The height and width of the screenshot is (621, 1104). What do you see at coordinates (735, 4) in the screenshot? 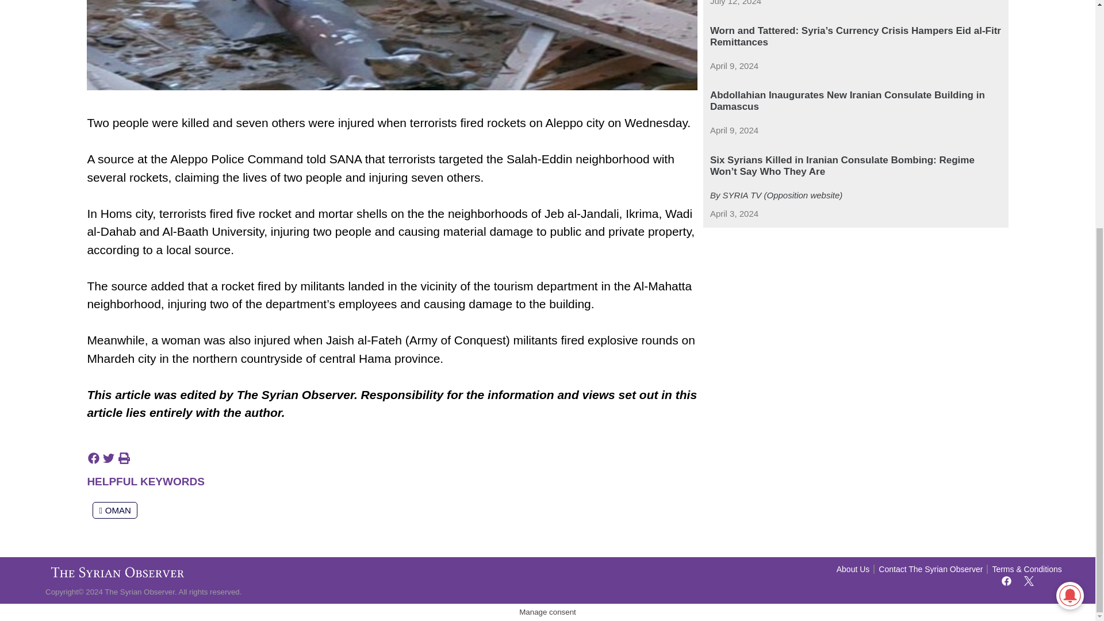
I see `July 12, 2024` at bounding box center [735, 4].